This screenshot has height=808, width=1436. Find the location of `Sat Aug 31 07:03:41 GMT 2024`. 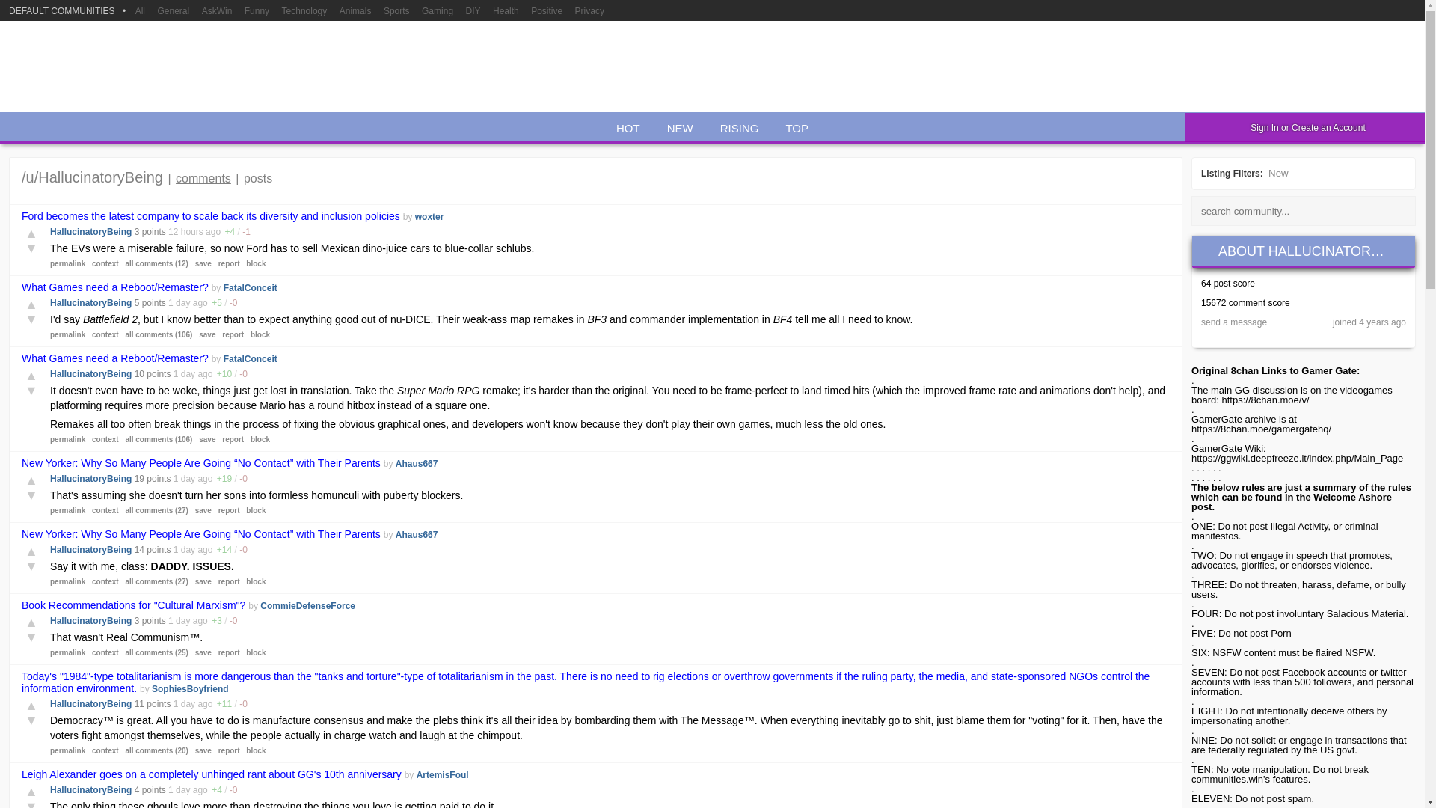

Sat Aug 31 07:03:41 GMT 2024 is located at coordinates (184, 478).